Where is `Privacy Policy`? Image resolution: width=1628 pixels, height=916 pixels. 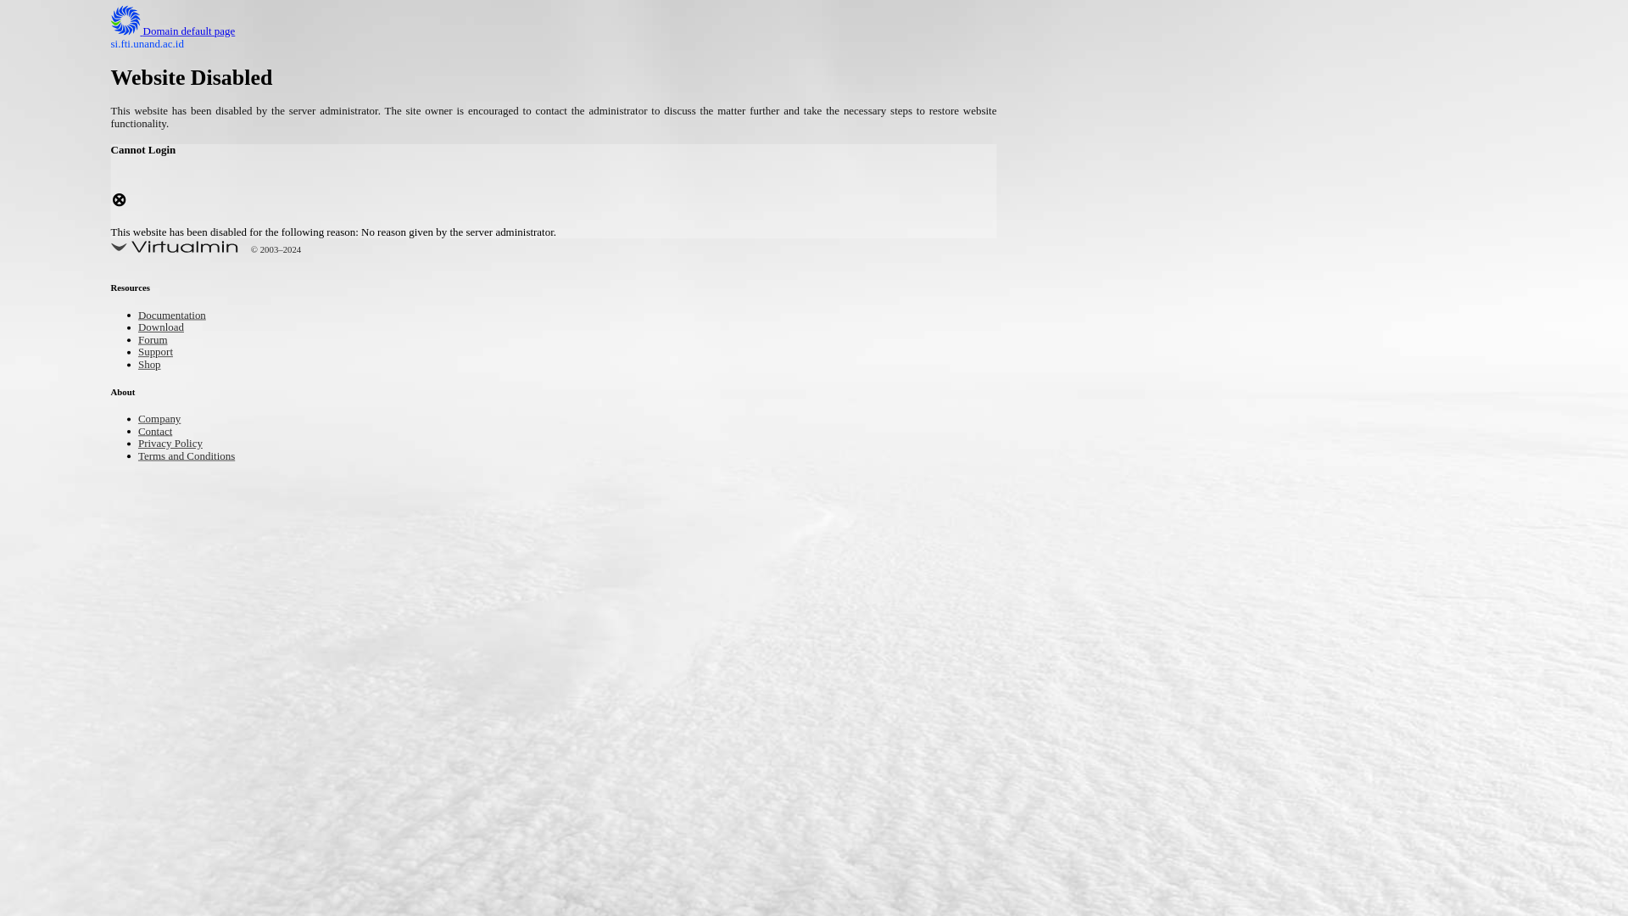
Privacy Policy is located at coordinates (178, 444).